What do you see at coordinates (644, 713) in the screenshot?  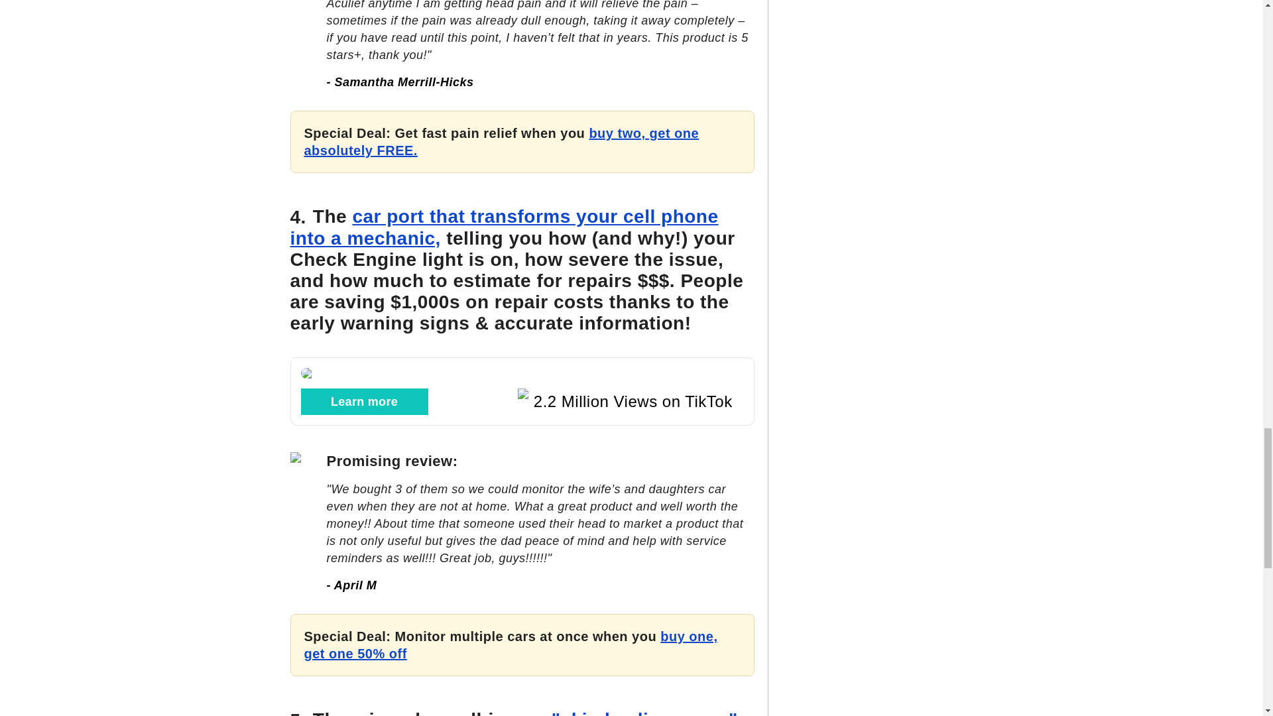 I see `"skin healing spray"` at bounding box center [644, 713].